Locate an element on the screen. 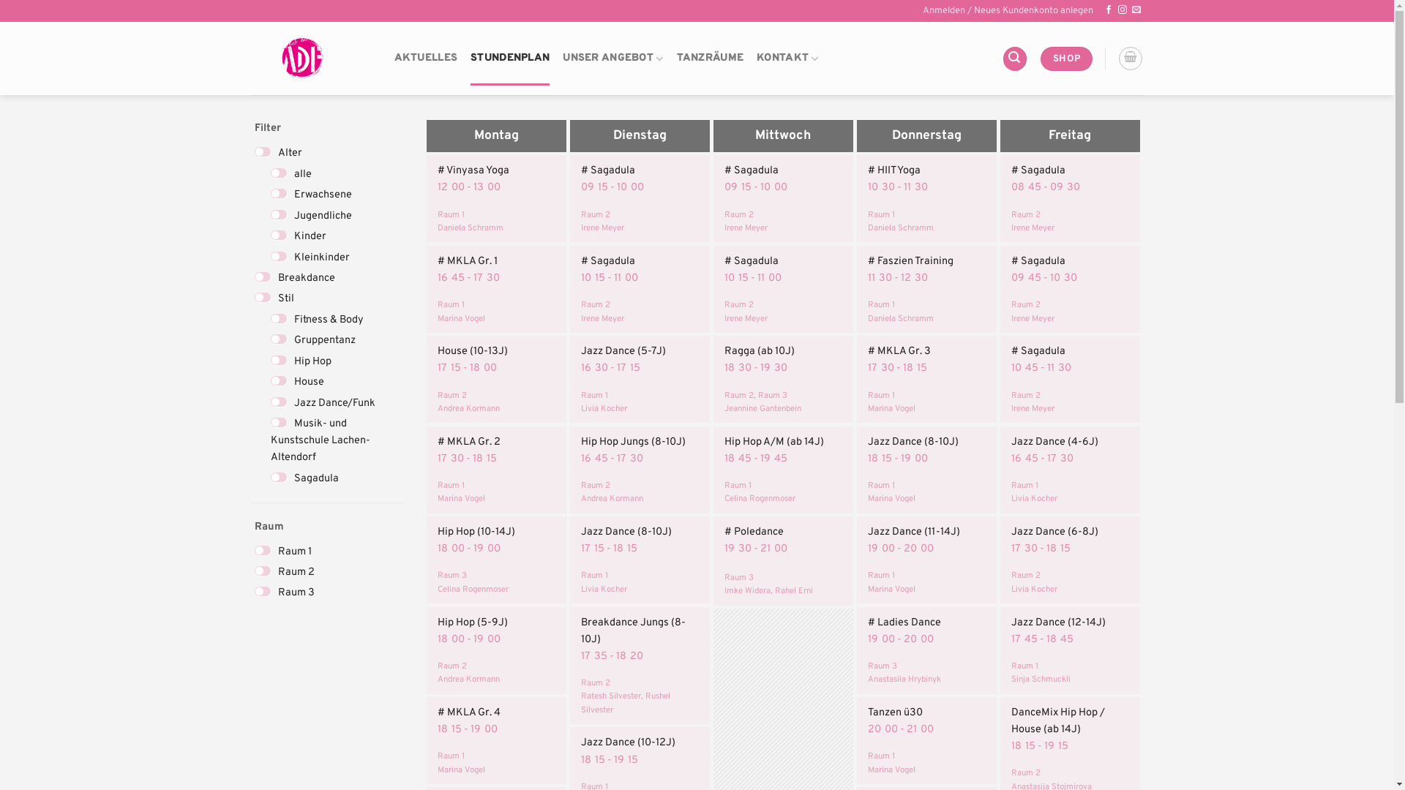  AKTUELLES is located at coordinates (426, 59).